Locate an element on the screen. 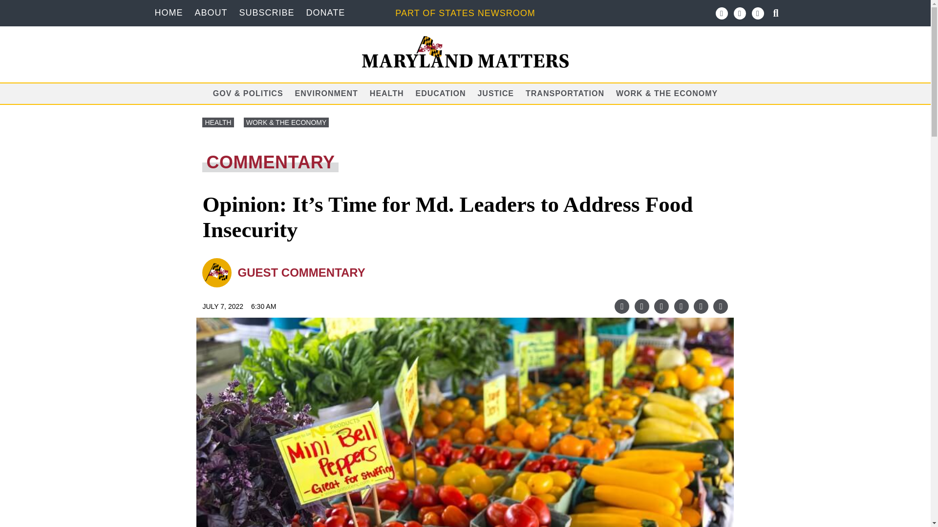 The height and width of the screenshot is (527, 938). GUEST COMMENTARY is located at coordinates (301, 272).